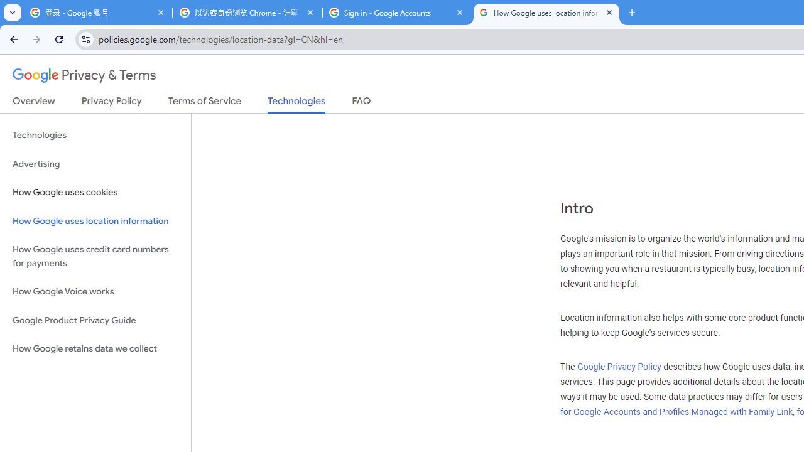 This screenshot has width=804, height=452. What do you see at coordinates (95, 348) in the screenshot?
I see `How Google retains data we collect` at bounding box center [95, 348].